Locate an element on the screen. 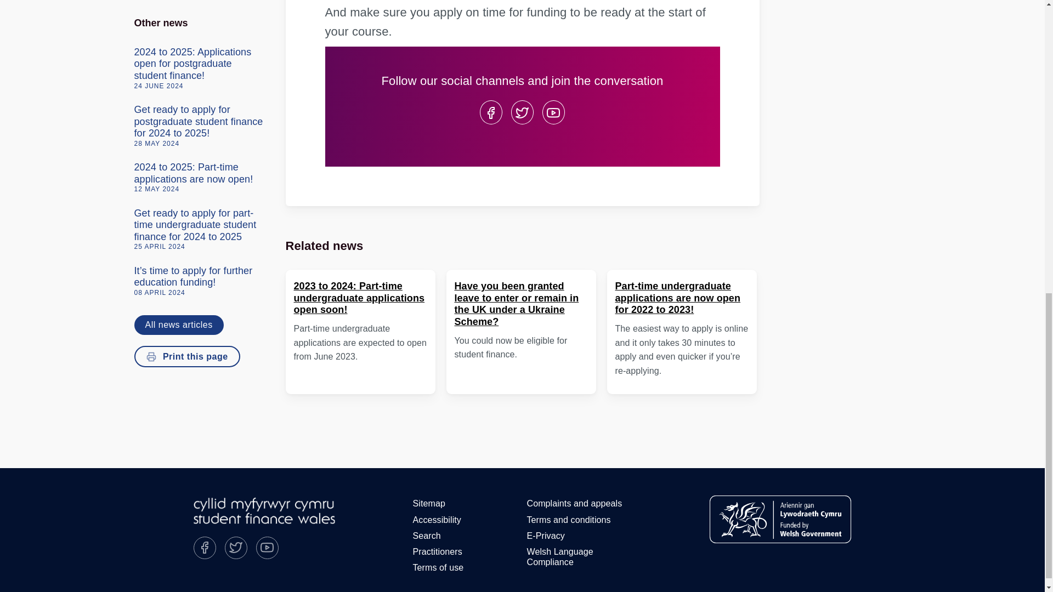 The image size is (1053, 592). Like us on Facebook is located at coordinates (490, 112).